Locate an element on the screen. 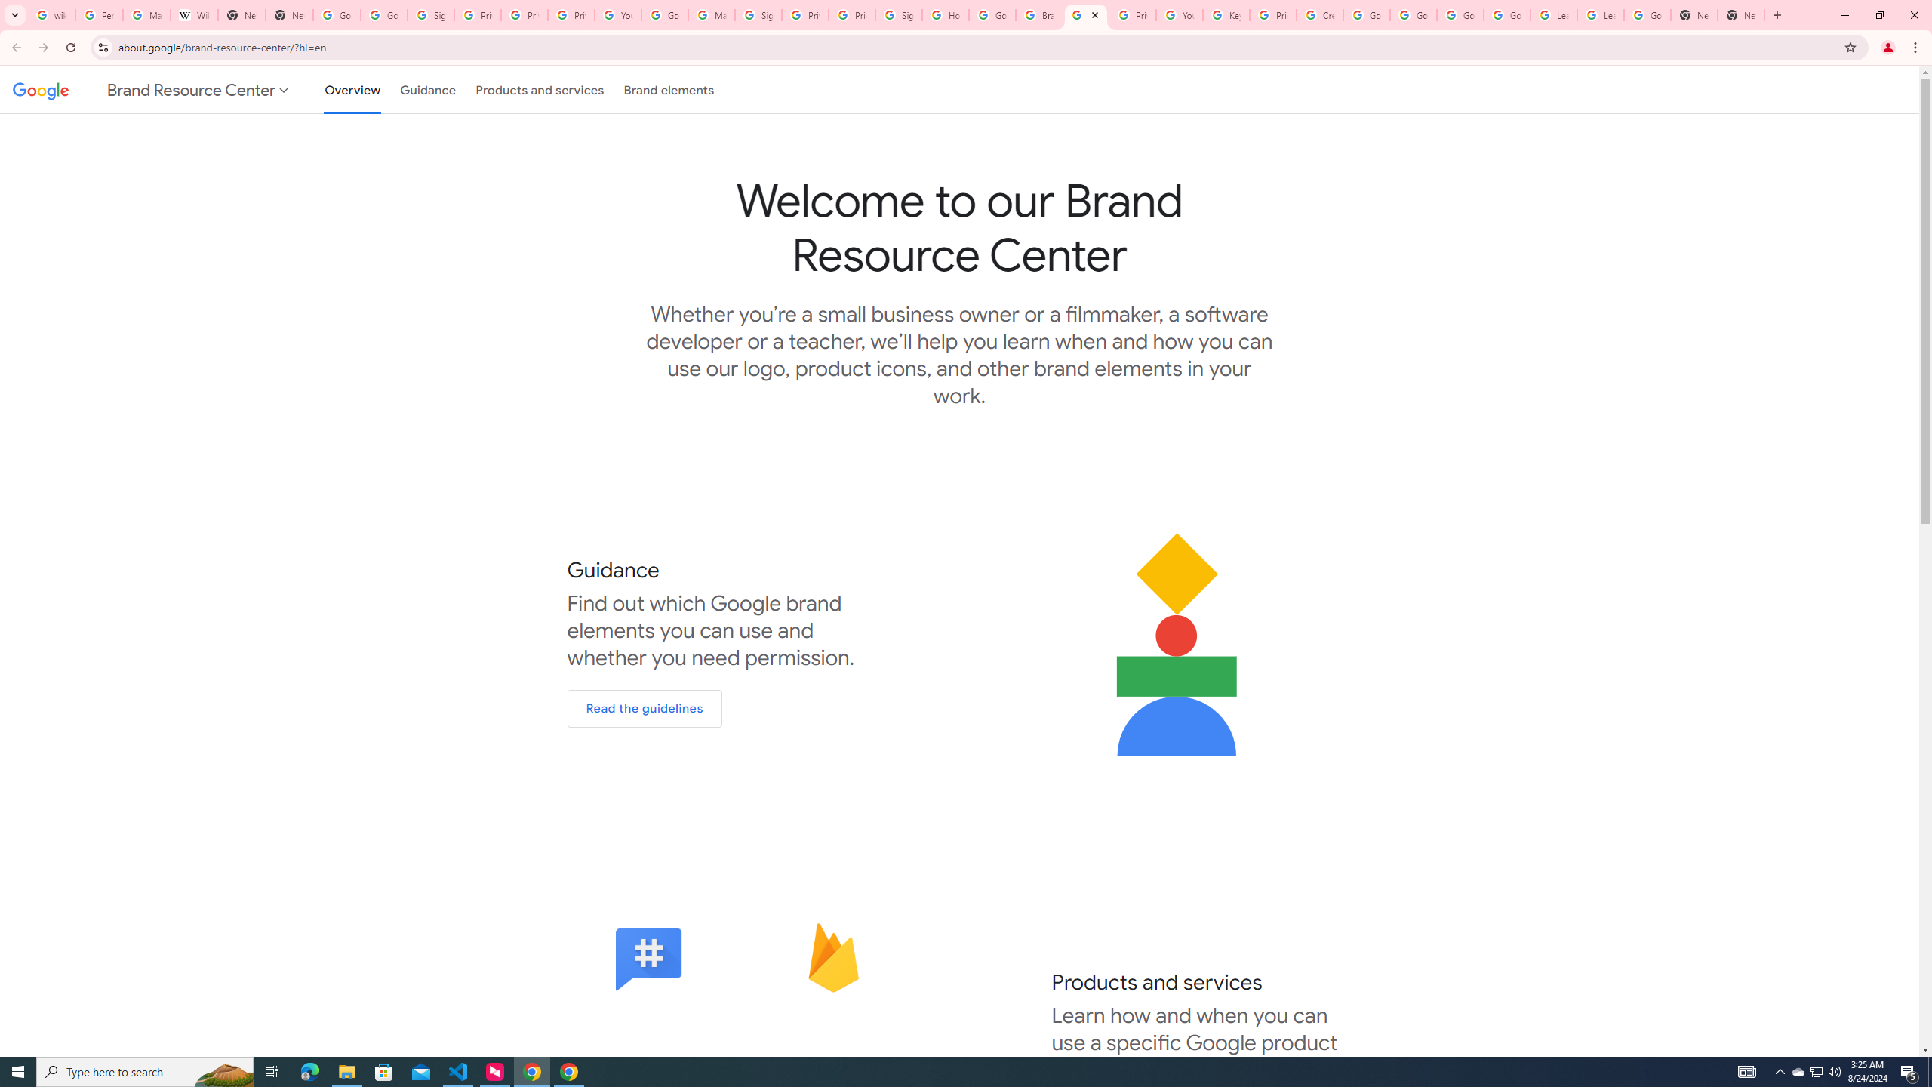  Chrome is located at coordinates (1917, 48).